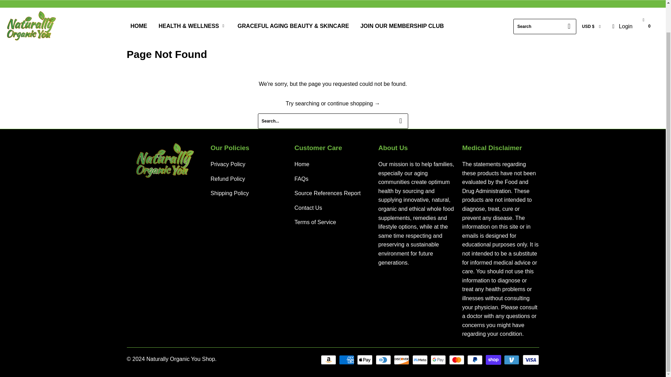 This screenshot has width=671, height=377. Describe the element at coordinates (421, 360) in the screenshot. I see `Meta Pay` at that location.